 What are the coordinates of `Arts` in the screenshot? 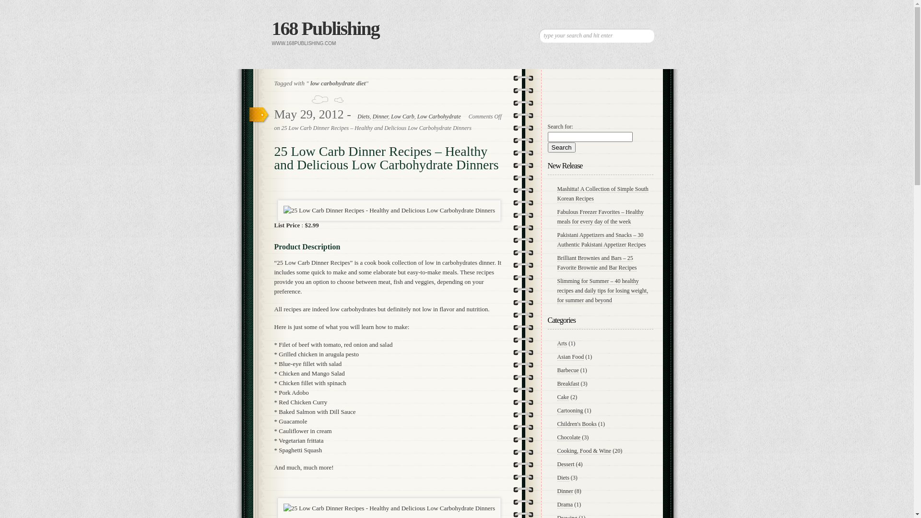 It's located at (562, 343).